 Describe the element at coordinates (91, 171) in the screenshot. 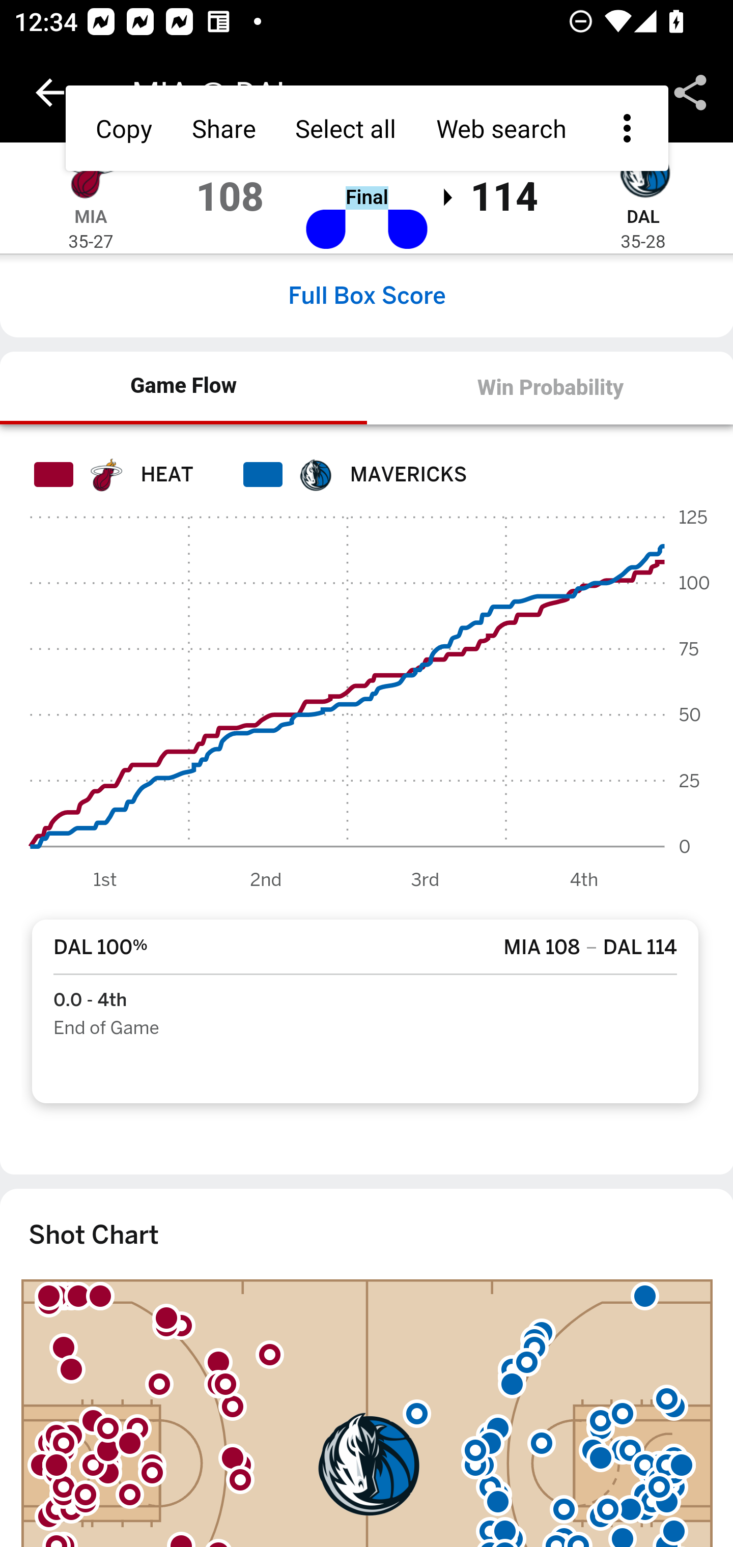

I see `Miami Heat` at that location.